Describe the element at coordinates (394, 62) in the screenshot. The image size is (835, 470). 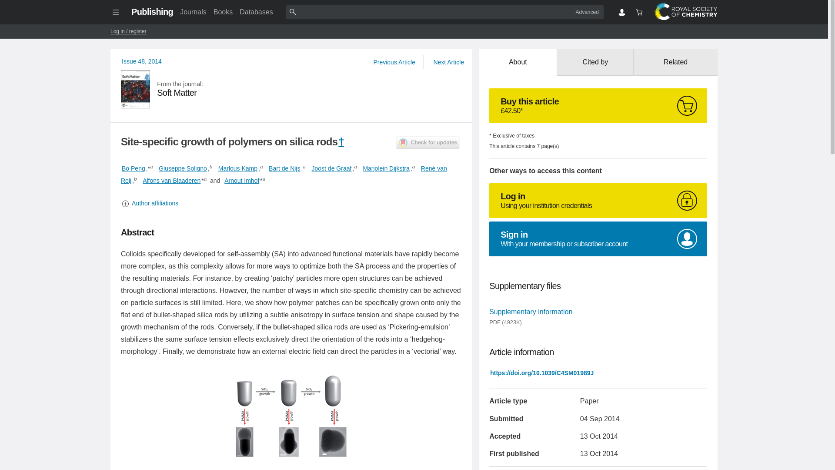
I see `Previous Article` at that location.